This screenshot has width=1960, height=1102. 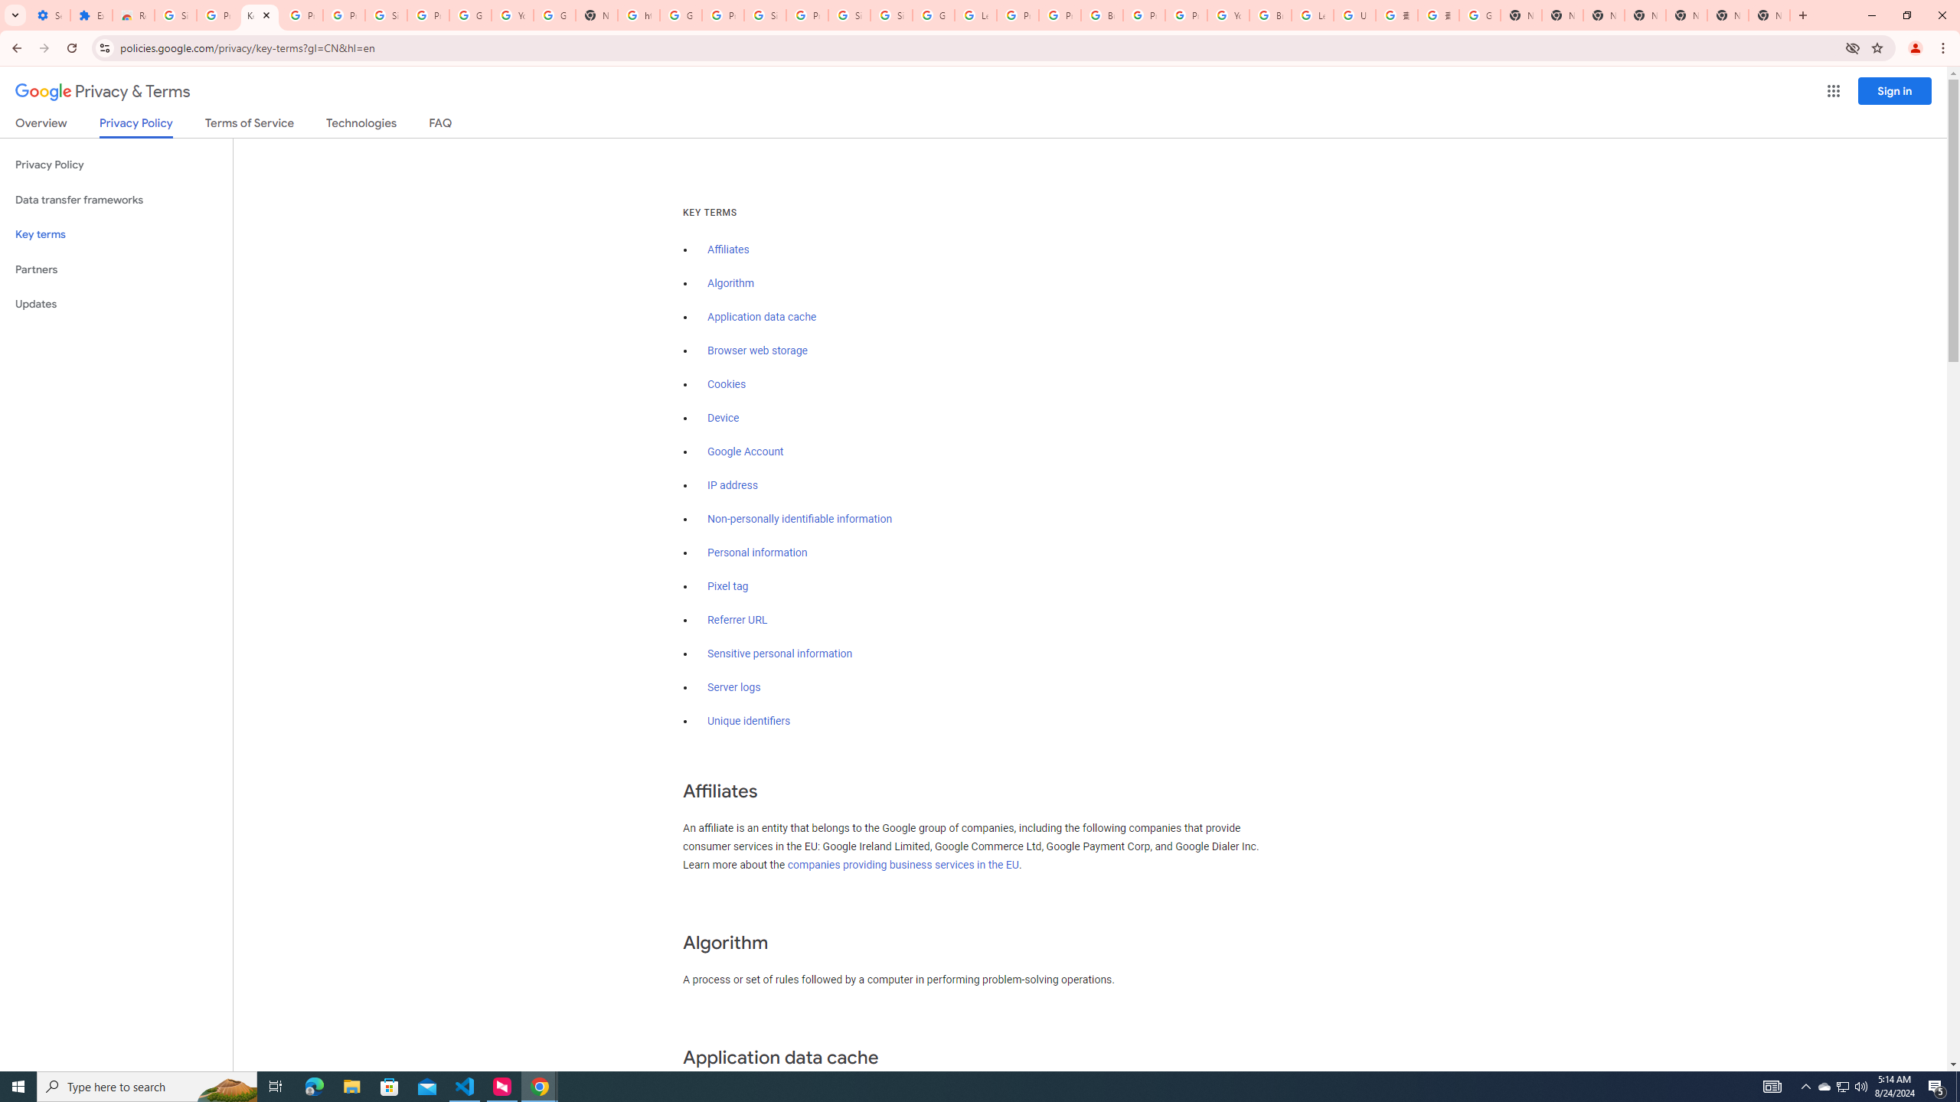 What do you see at coordinates (903, 865) in the screenshot?
I see `companies providing business services in the EU` at bounding box center [903, 865].